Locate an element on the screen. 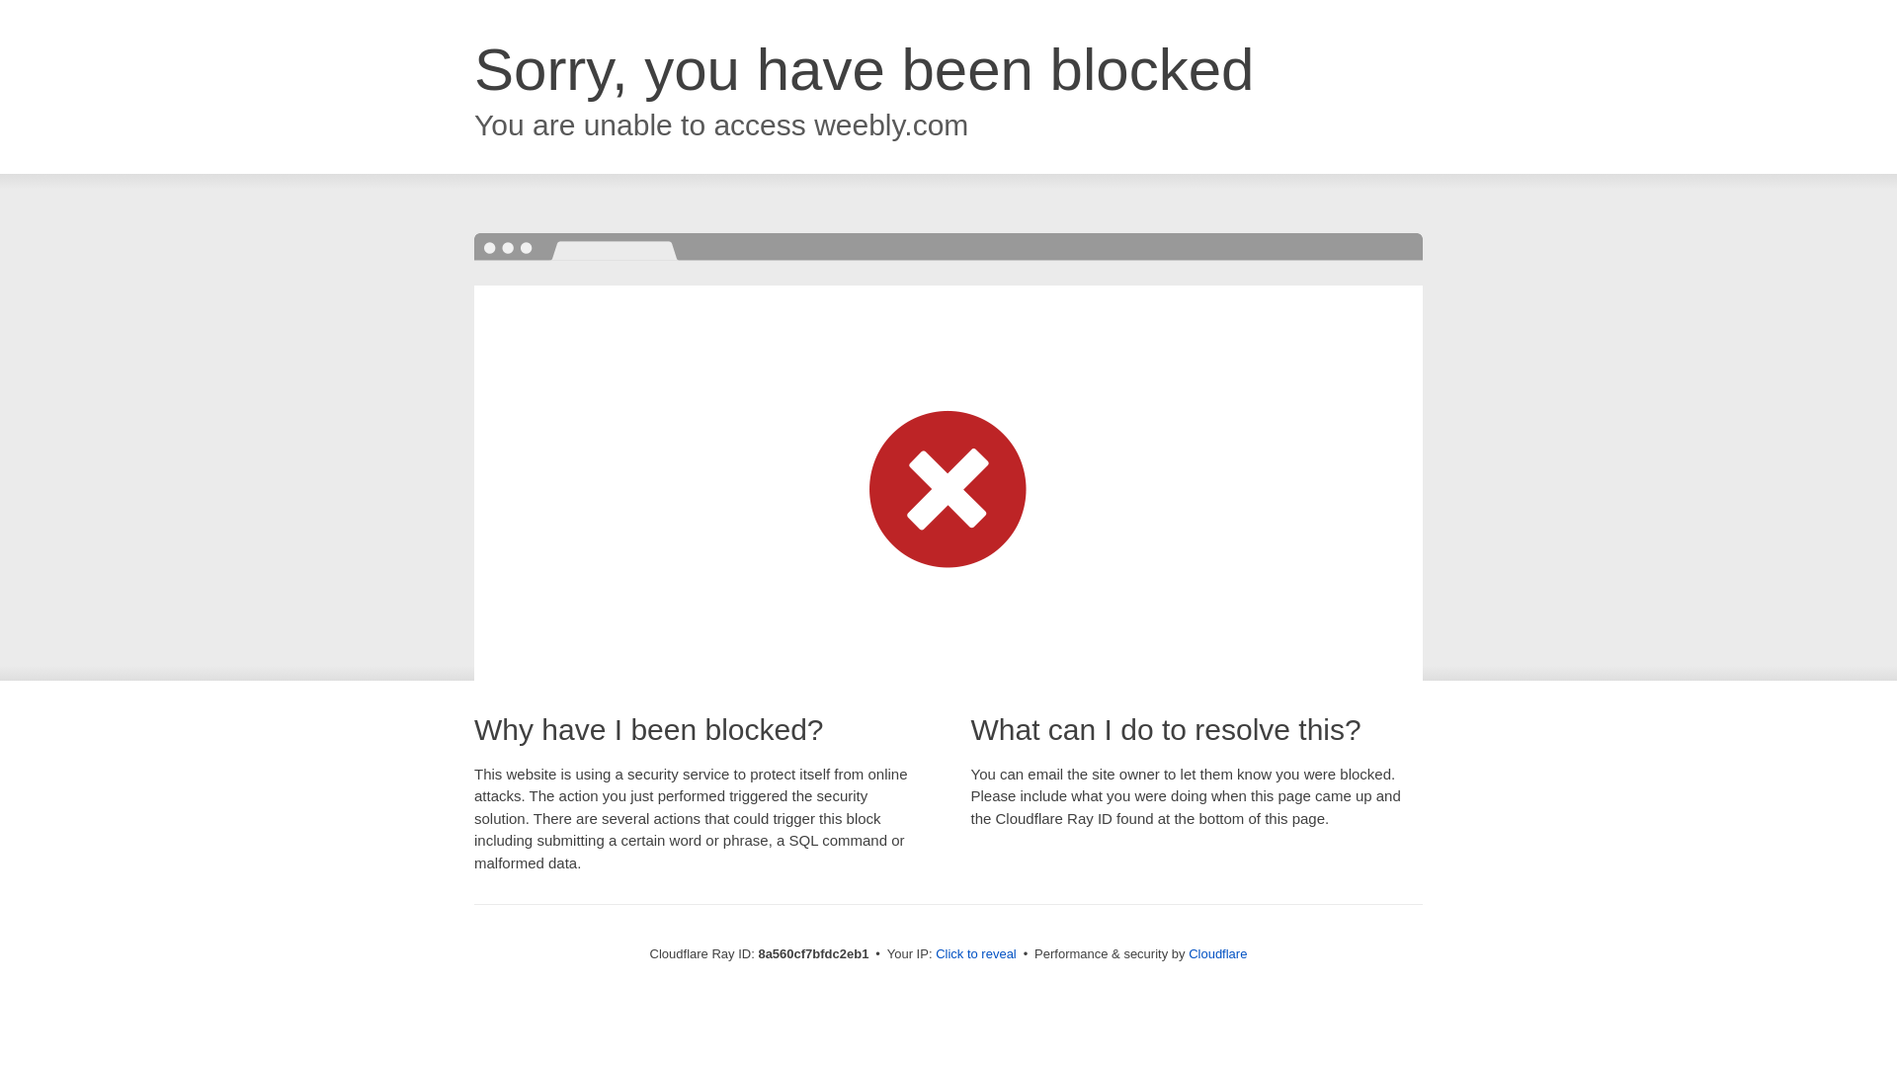 The width and height of the screenshot is (1897, 1067). Click to reveal is located at coordinates (976, 954).